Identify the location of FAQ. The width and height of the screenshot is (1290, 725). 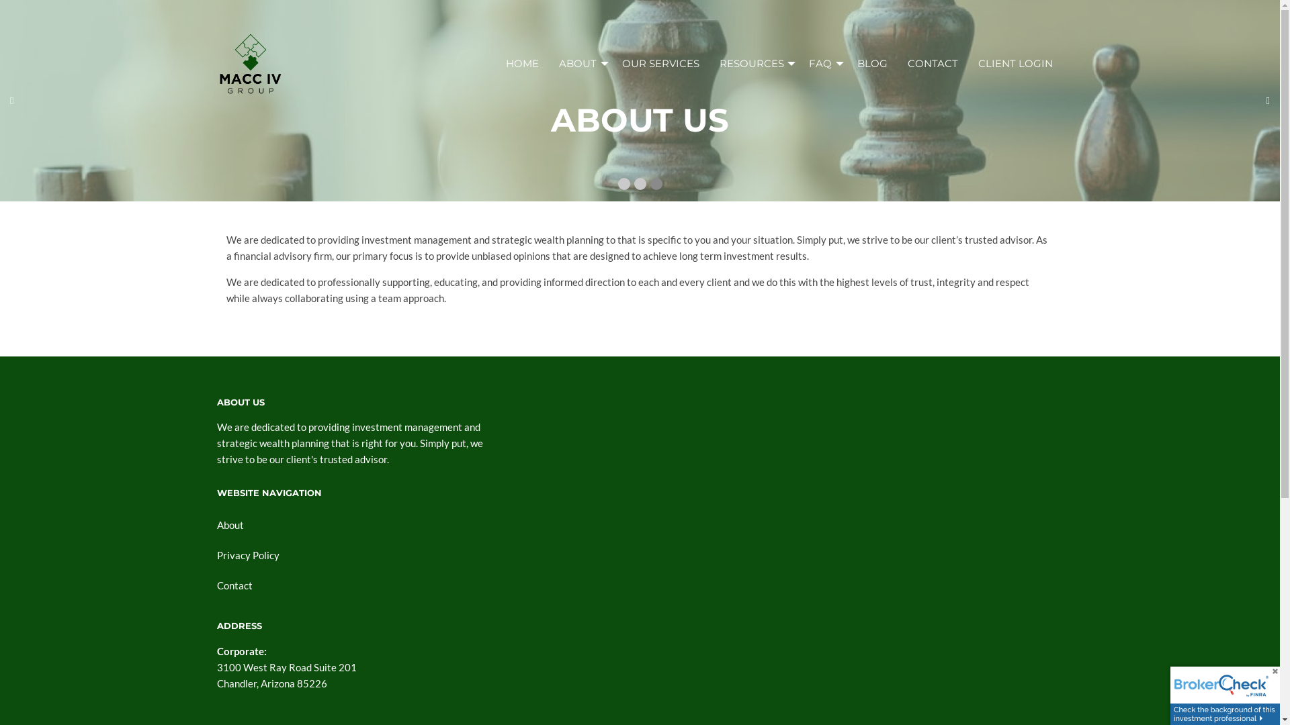
(823, 63).